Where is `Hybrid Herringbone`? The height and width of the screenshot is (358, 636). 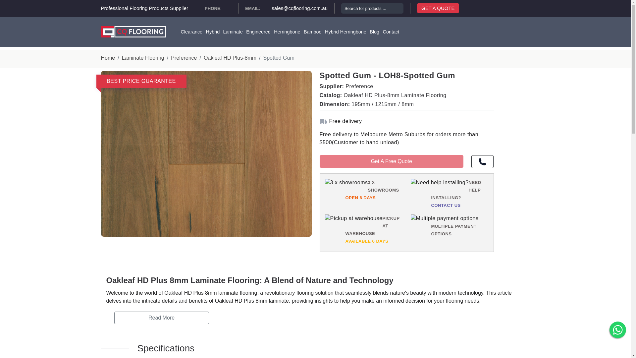 Hybrid Herringbone is located at coordinates (345, 31).